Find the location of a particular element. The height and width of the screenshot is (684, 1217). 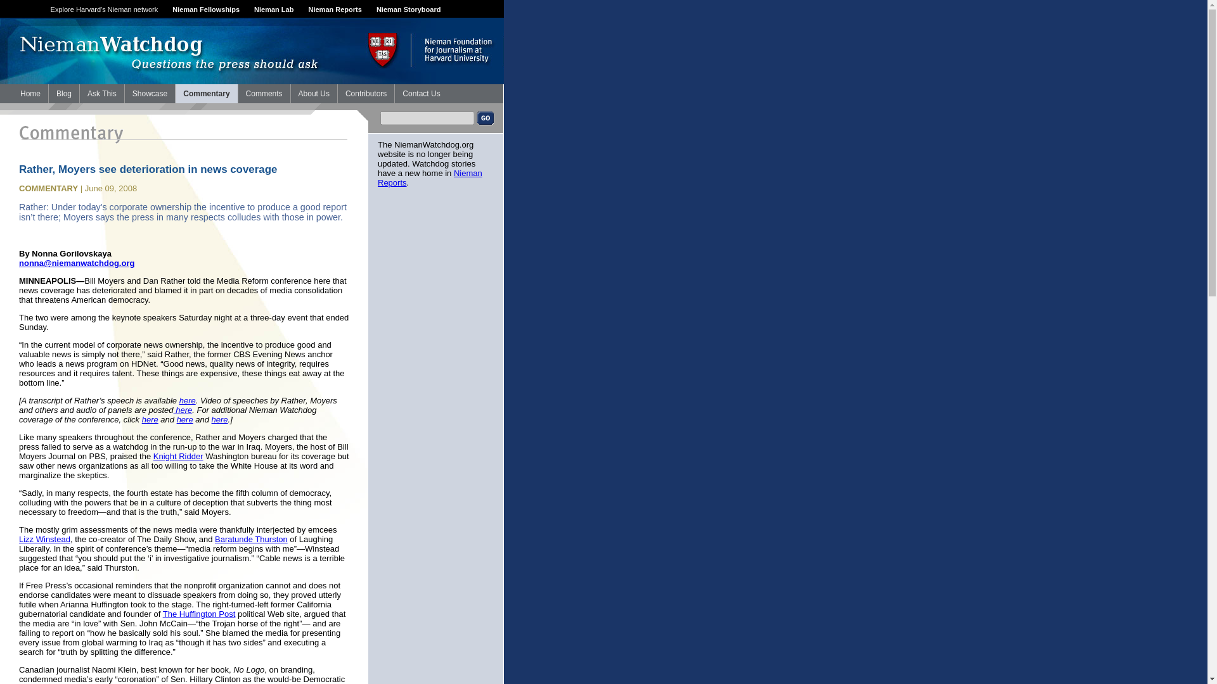

here is located at coordinates (183, 410).